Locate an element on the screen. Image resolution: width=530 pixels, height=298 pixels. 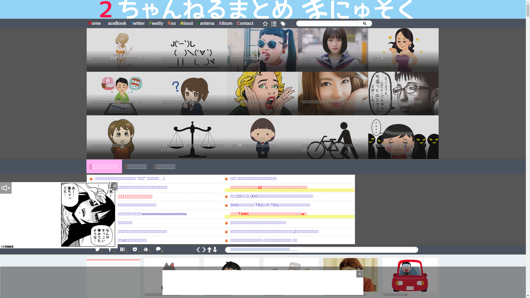
Fantena is located at coordinates (206, 23).